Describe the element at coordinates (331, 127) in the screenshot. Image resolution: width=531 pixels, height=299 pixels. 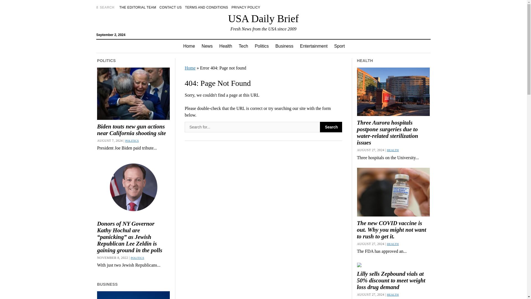
I see `Search` at that location.